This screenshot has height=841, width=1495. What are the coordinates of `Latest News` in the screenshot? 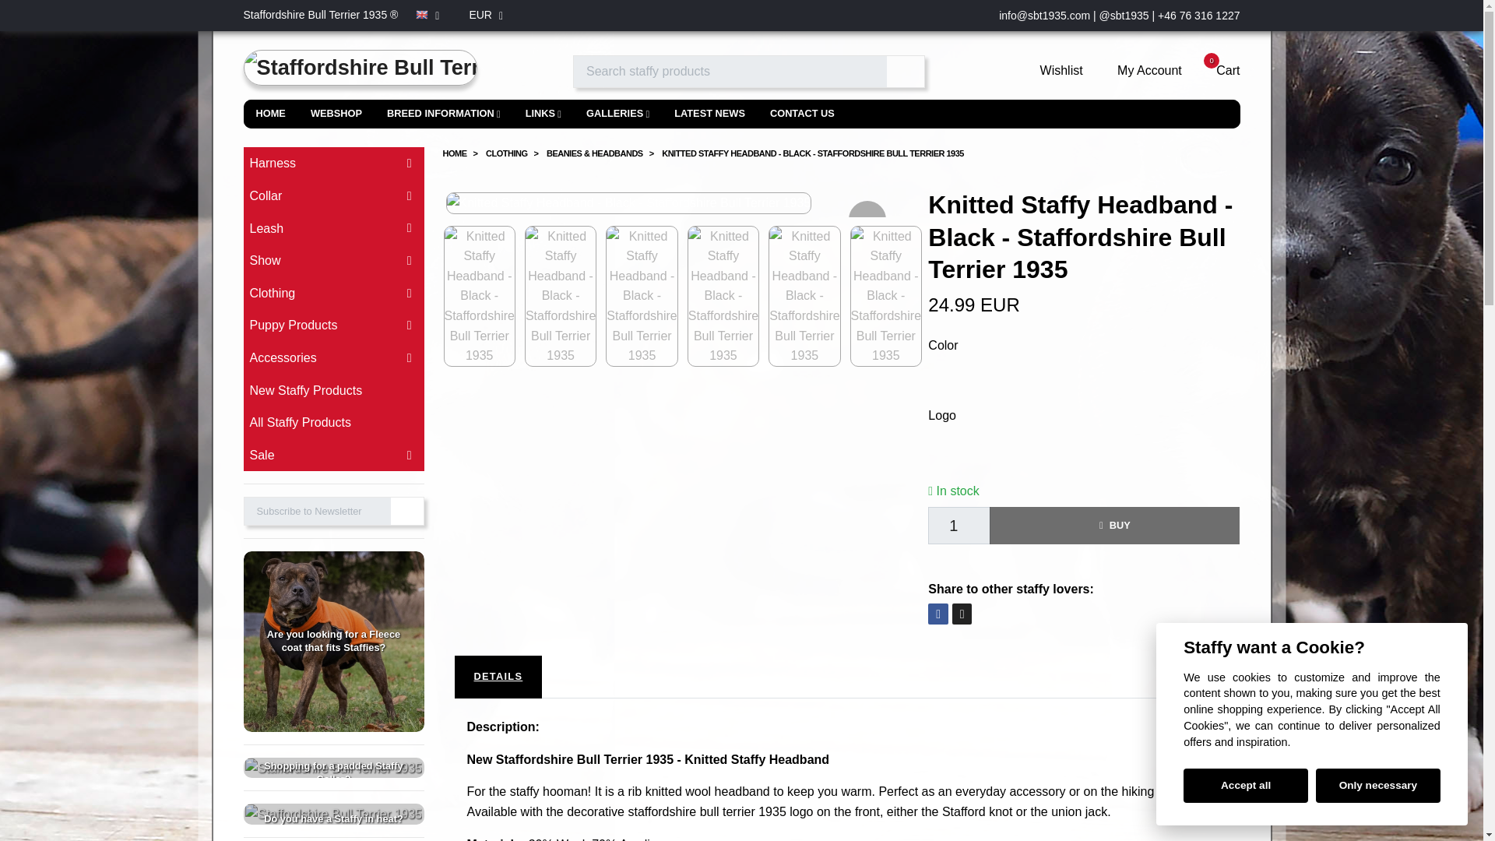 It's located at (710, 114).